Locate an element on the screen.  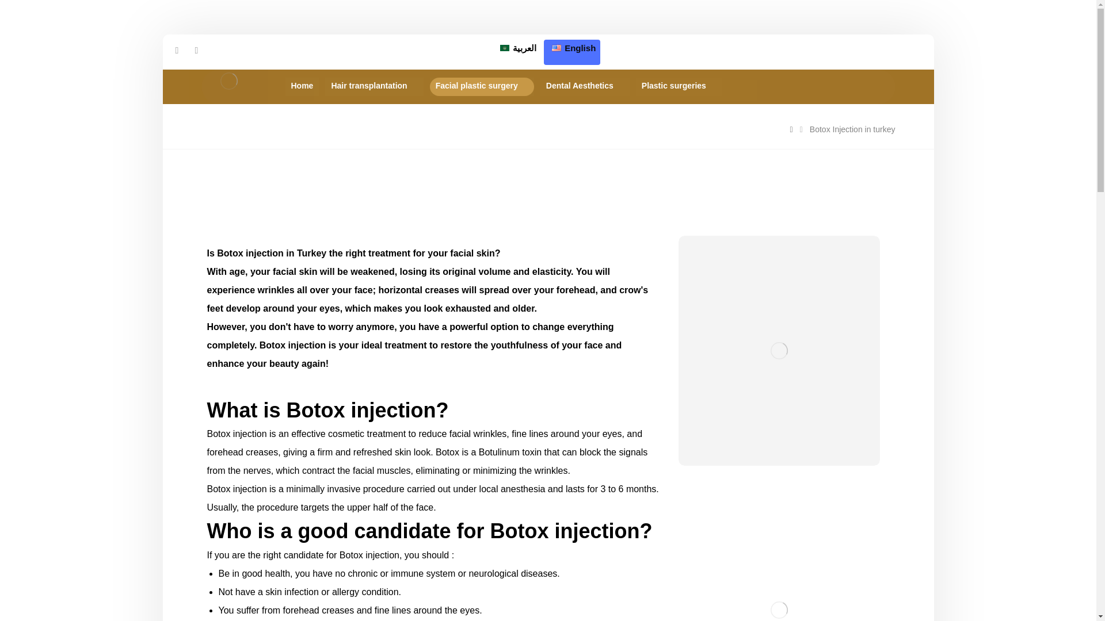
globalhealthbeauty is located at coordinates (229, 81).